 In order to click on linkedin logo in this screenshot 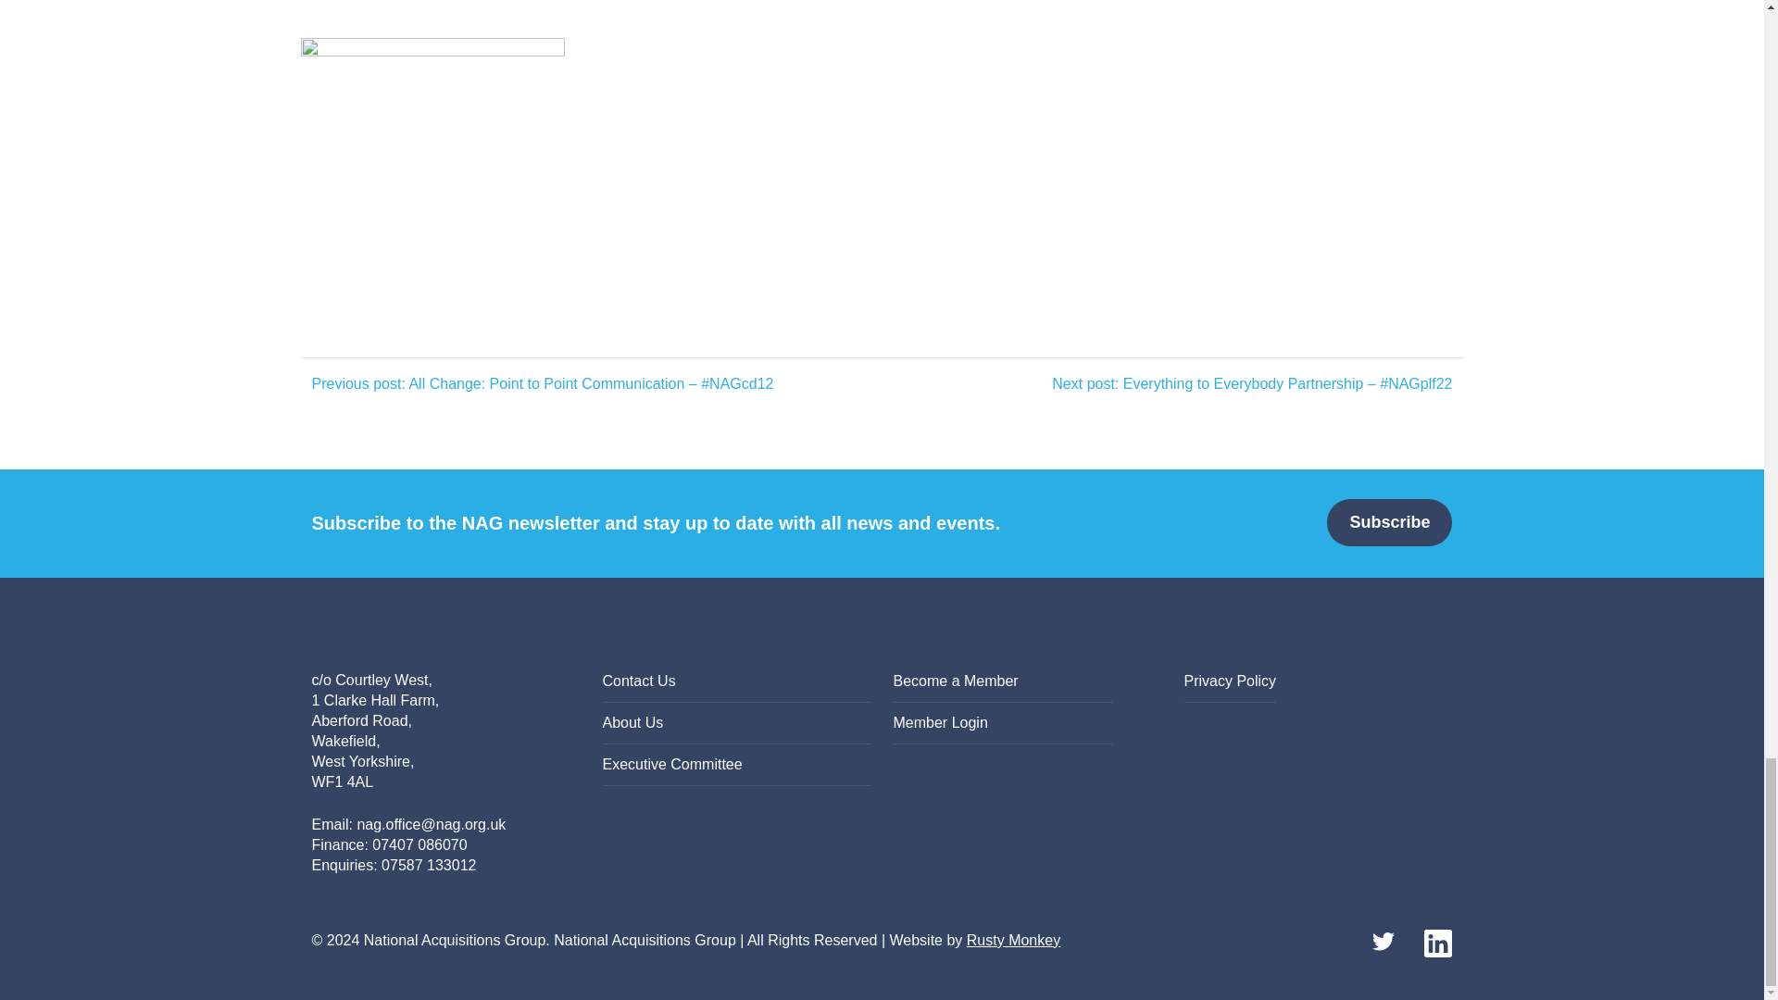, I will do `click(1437, 942)`.